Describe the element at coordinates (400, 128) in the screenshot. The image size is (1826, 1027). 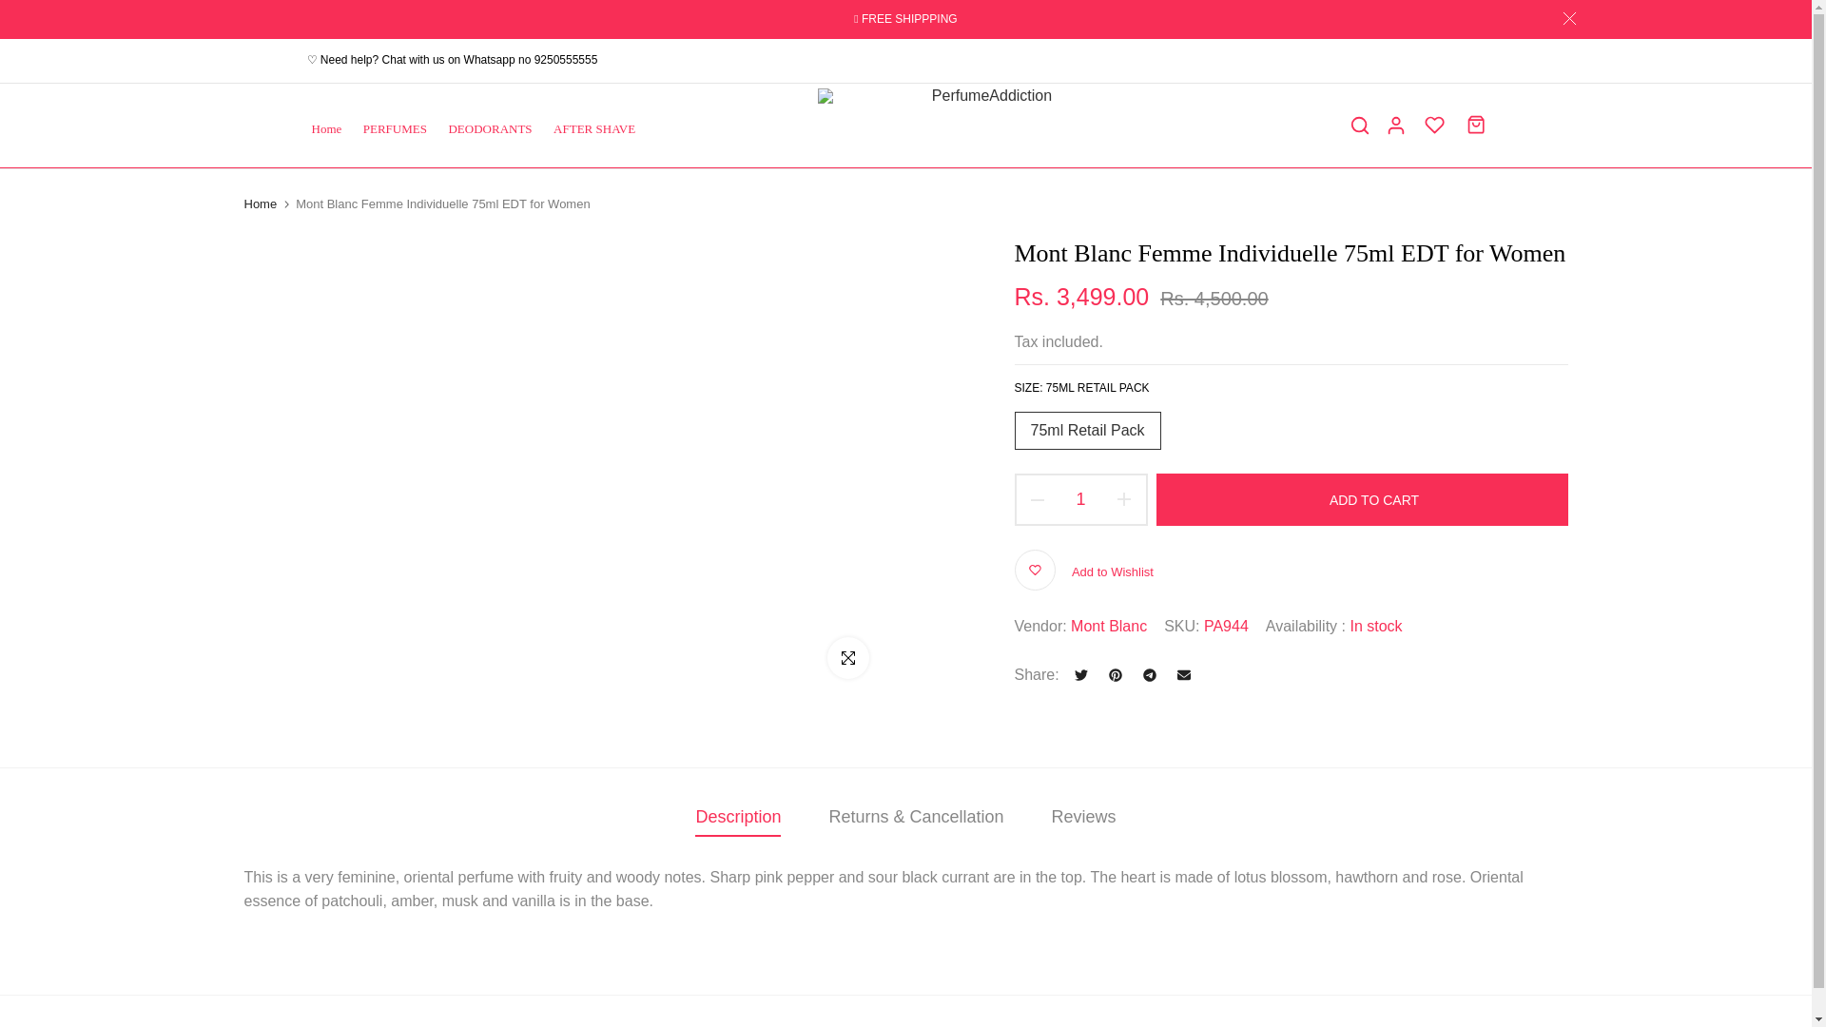
I see `PERFUMES` at that location.